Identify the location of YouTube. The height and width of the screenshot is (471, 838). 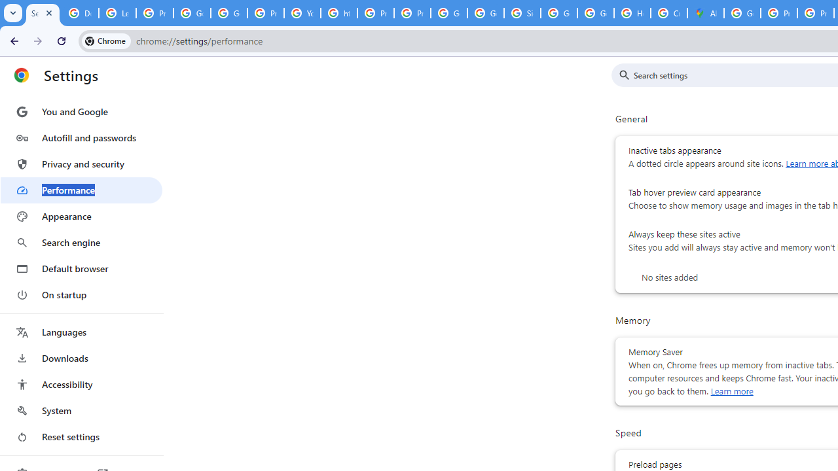
(302, 13).